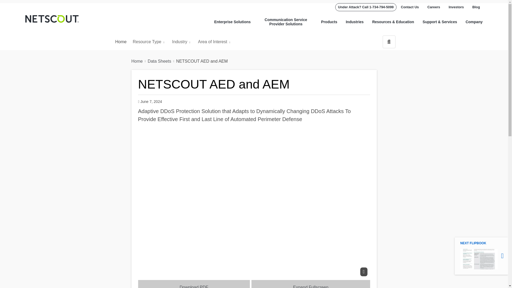 This screenshot has width=512, height=288. I want to click on Investors, so click(456, 7).